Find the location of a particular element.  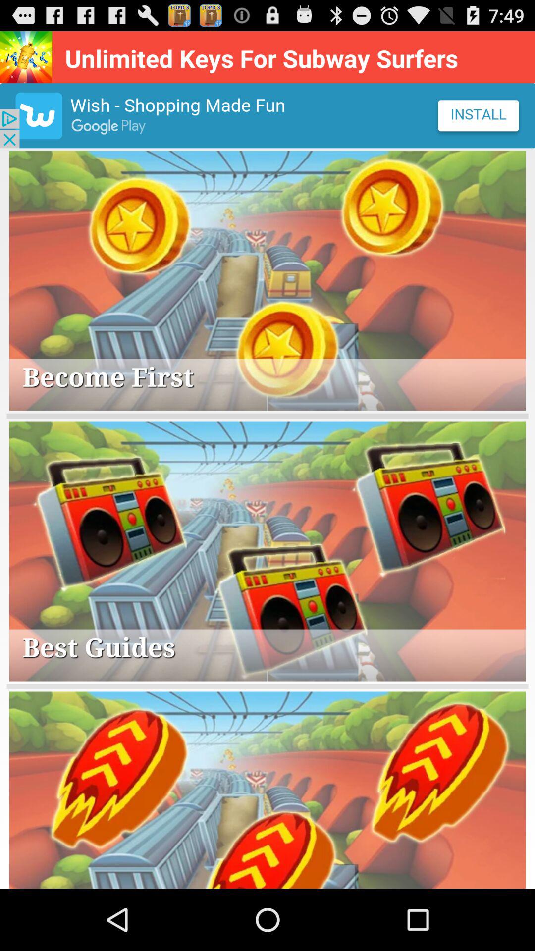

view advertisement is located at coordinates (267, 116).